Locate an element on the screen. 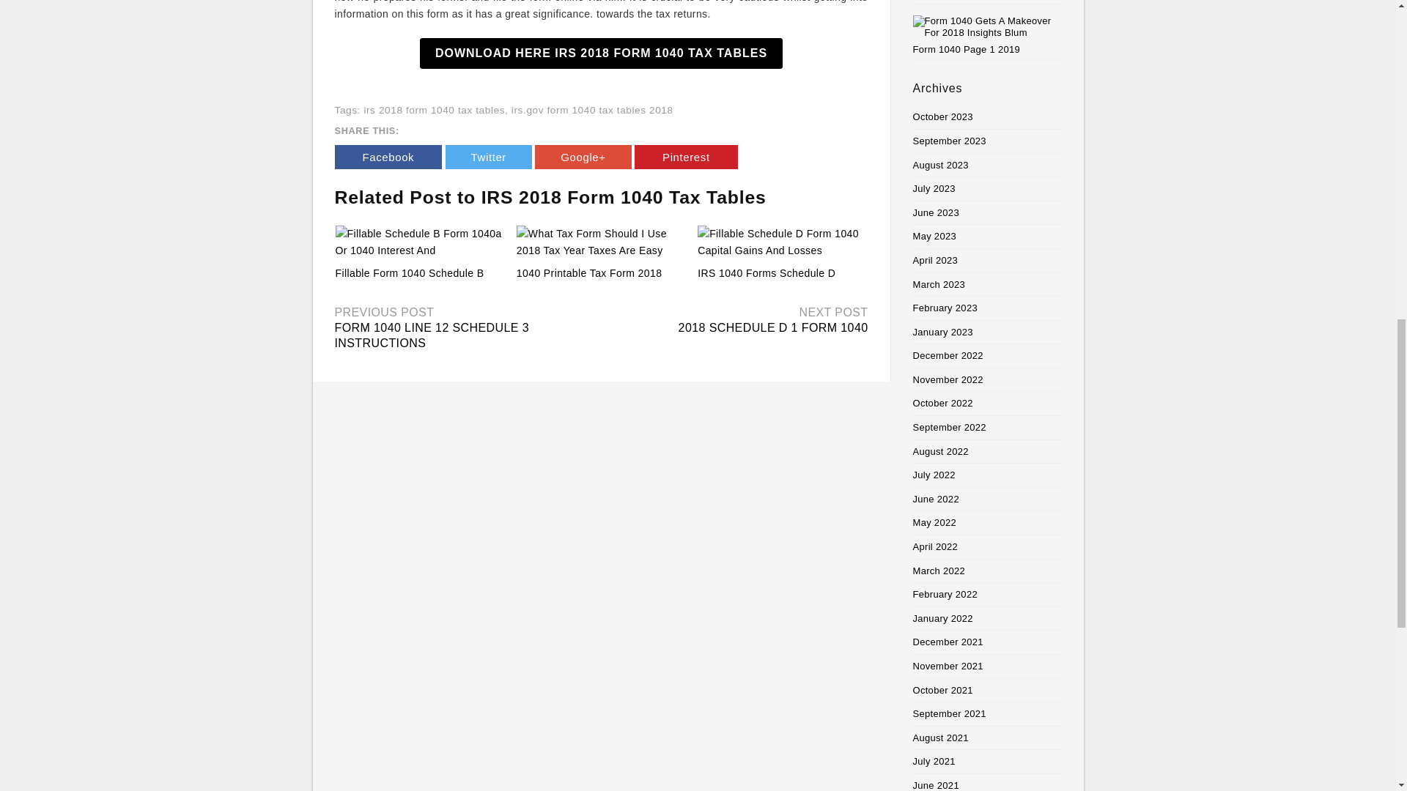  irs.gov form 1040 tax tables 2018 is located at coordinates (592, 110).